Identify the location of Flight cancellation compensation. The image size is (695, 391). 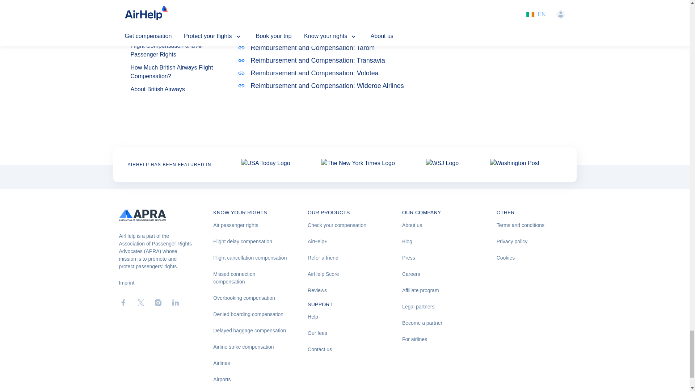
(250, 258).